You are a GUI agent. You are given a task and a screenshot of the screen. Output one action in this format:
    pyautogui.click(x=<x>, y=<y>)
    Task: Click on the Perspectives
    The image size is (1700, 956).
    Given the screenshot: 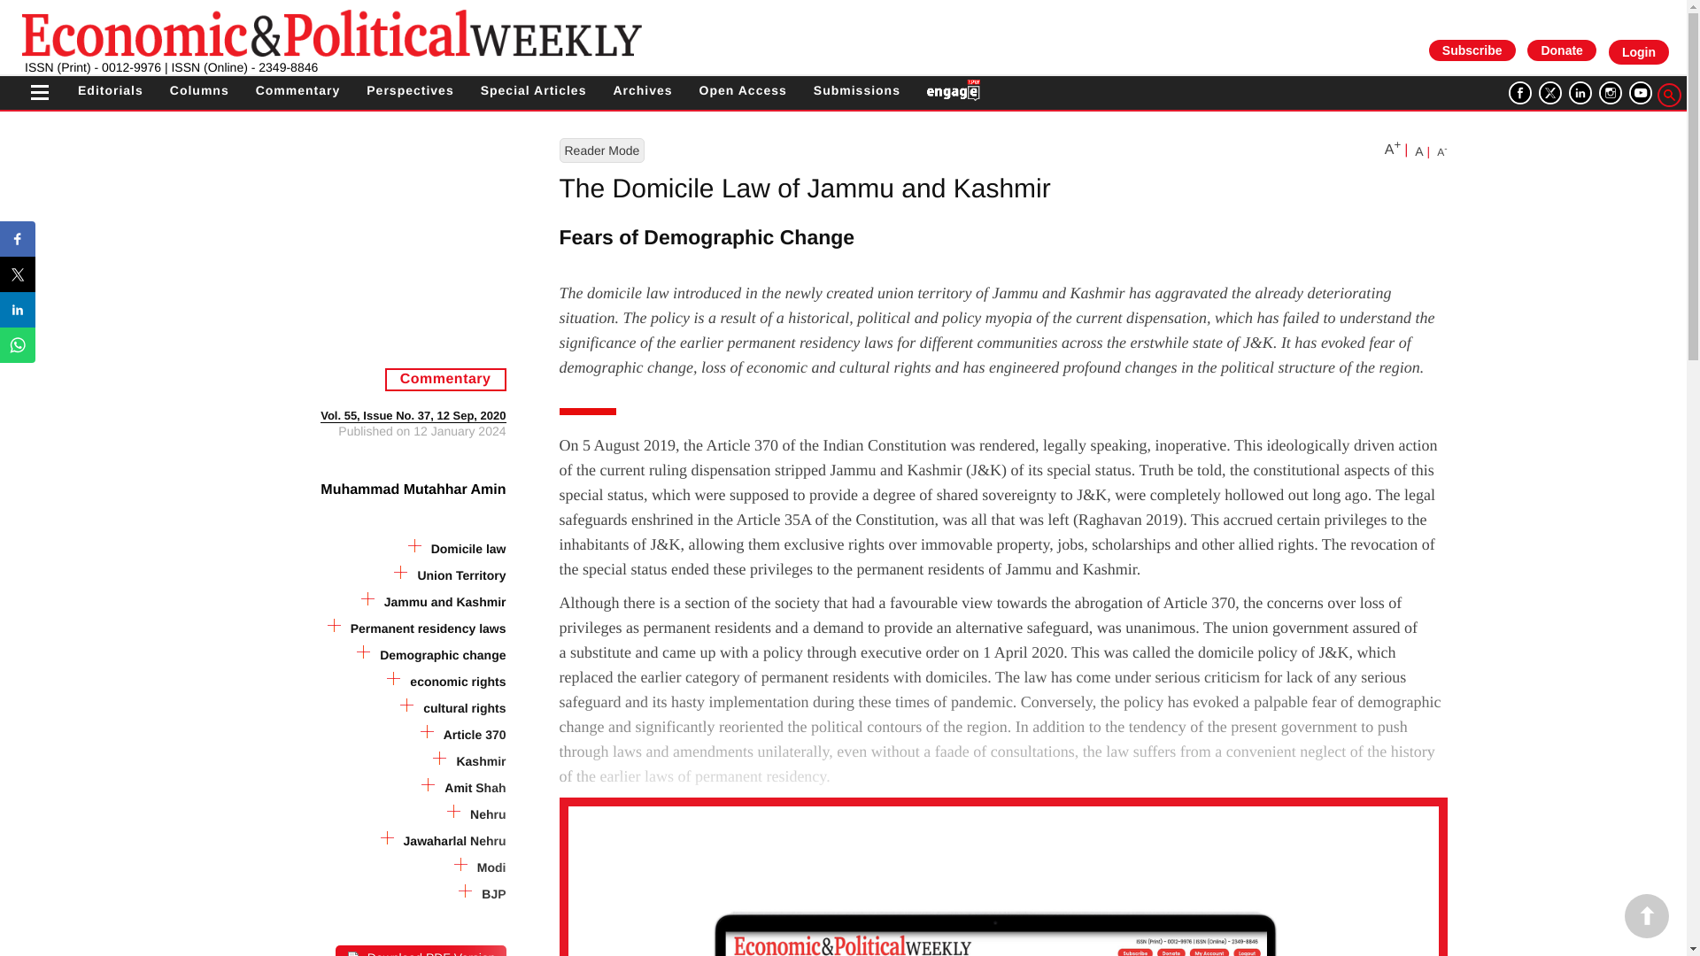 What is the action you would take?
    pyautogui.click(x=410, y=90)
    